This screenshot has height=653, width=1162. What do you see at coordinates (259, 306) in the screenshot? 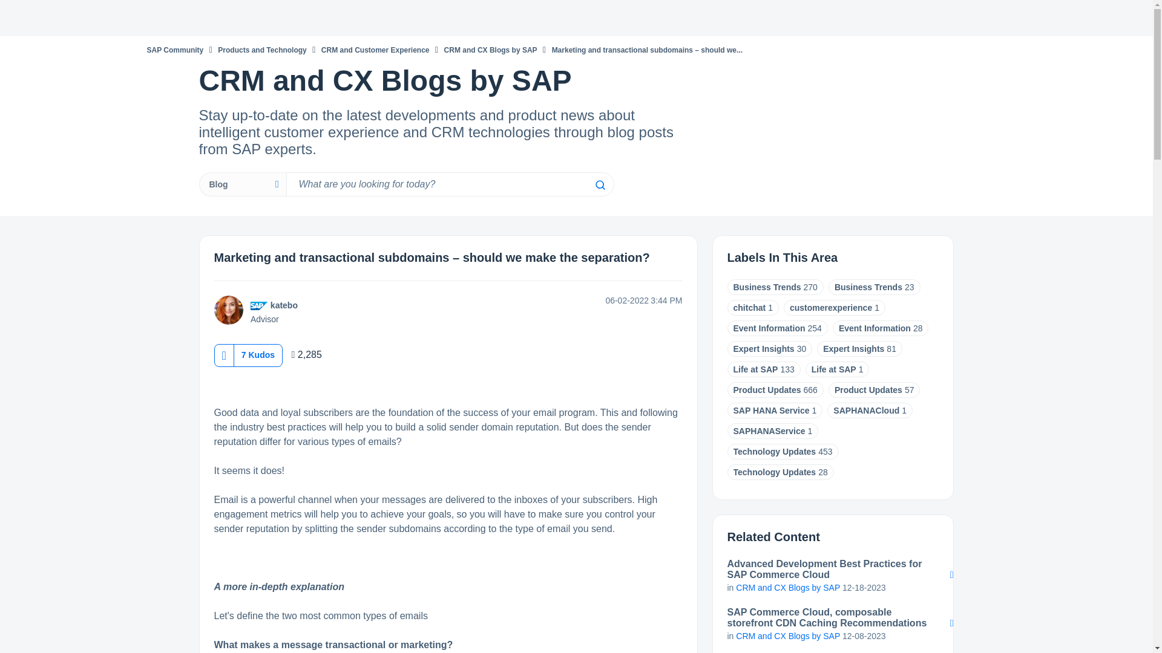
I see `Advisor` at bounding box center [259, 306].